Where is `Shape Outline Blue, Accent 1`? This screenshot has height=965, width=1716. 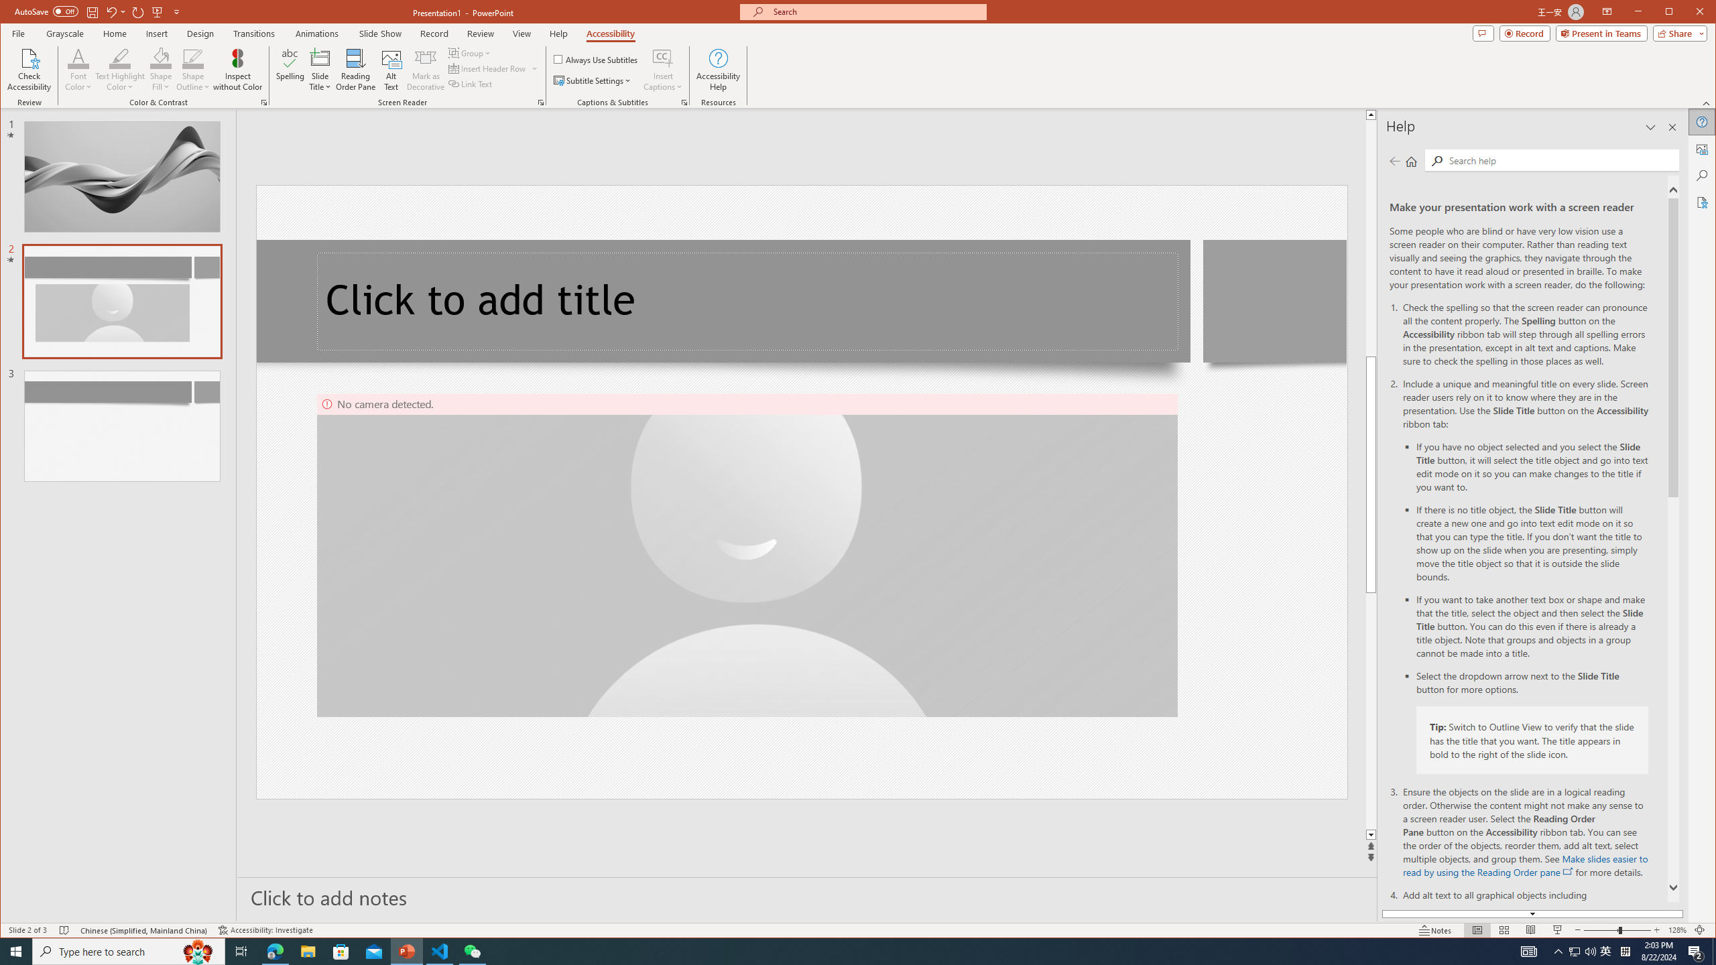
Shape Outline Blue, Accent 1 is located at coordinates (193, 58).